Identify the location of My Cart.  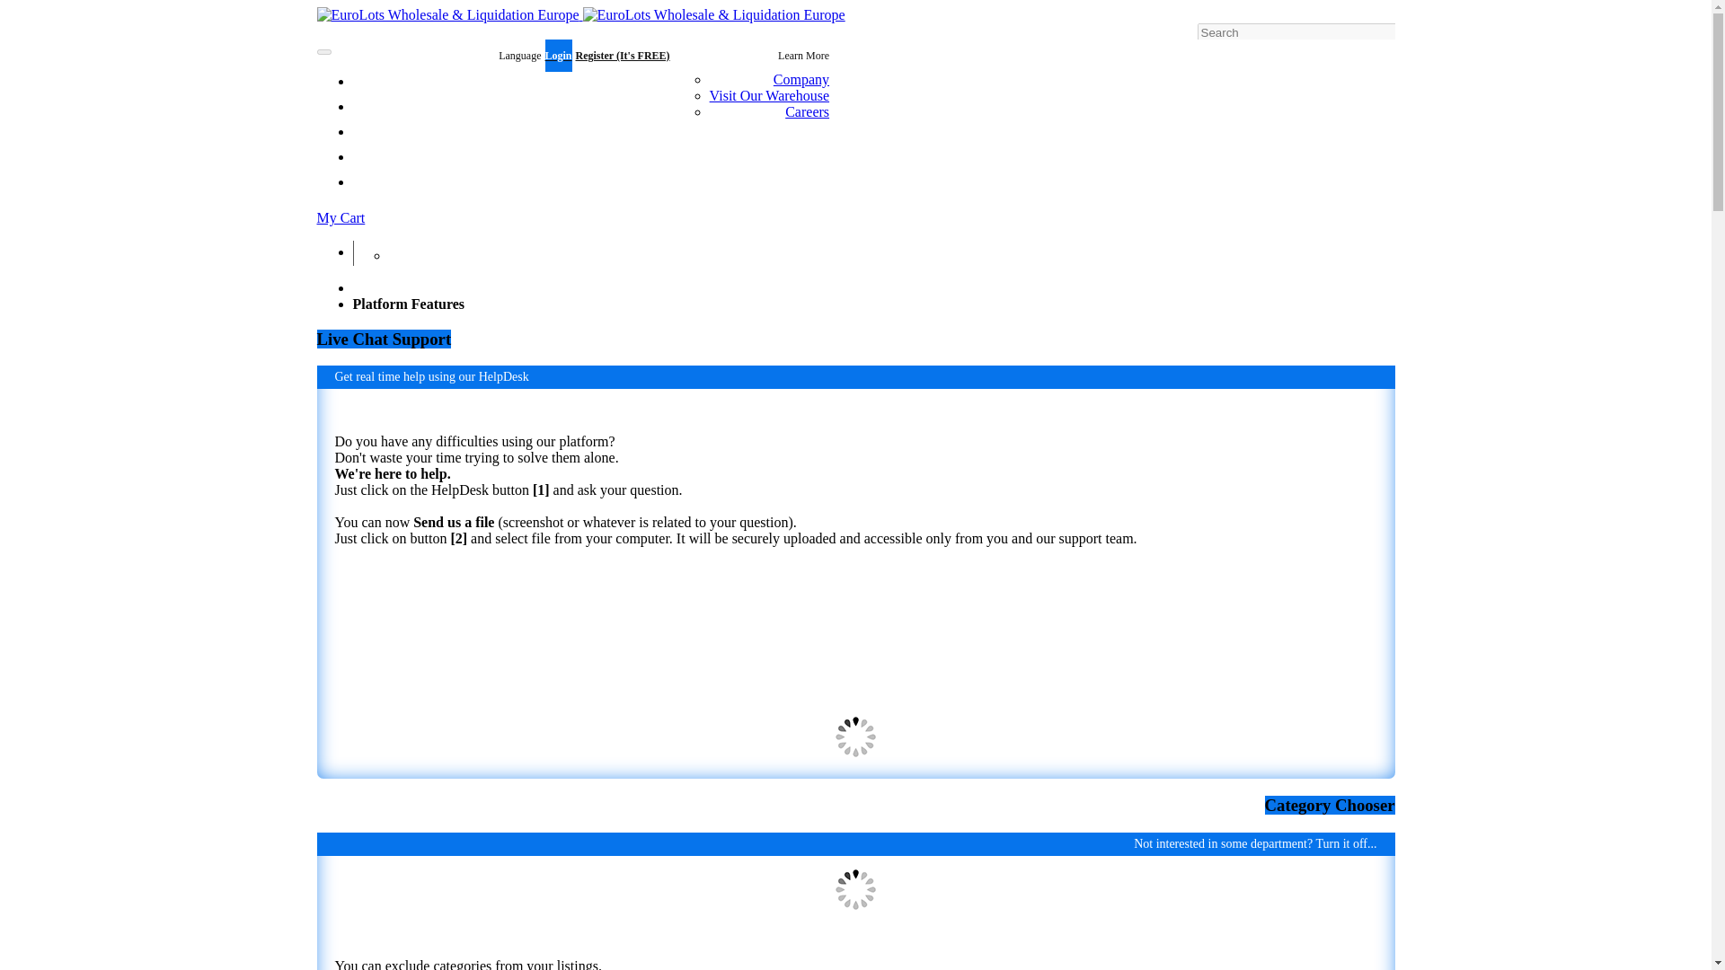
(854, 217).